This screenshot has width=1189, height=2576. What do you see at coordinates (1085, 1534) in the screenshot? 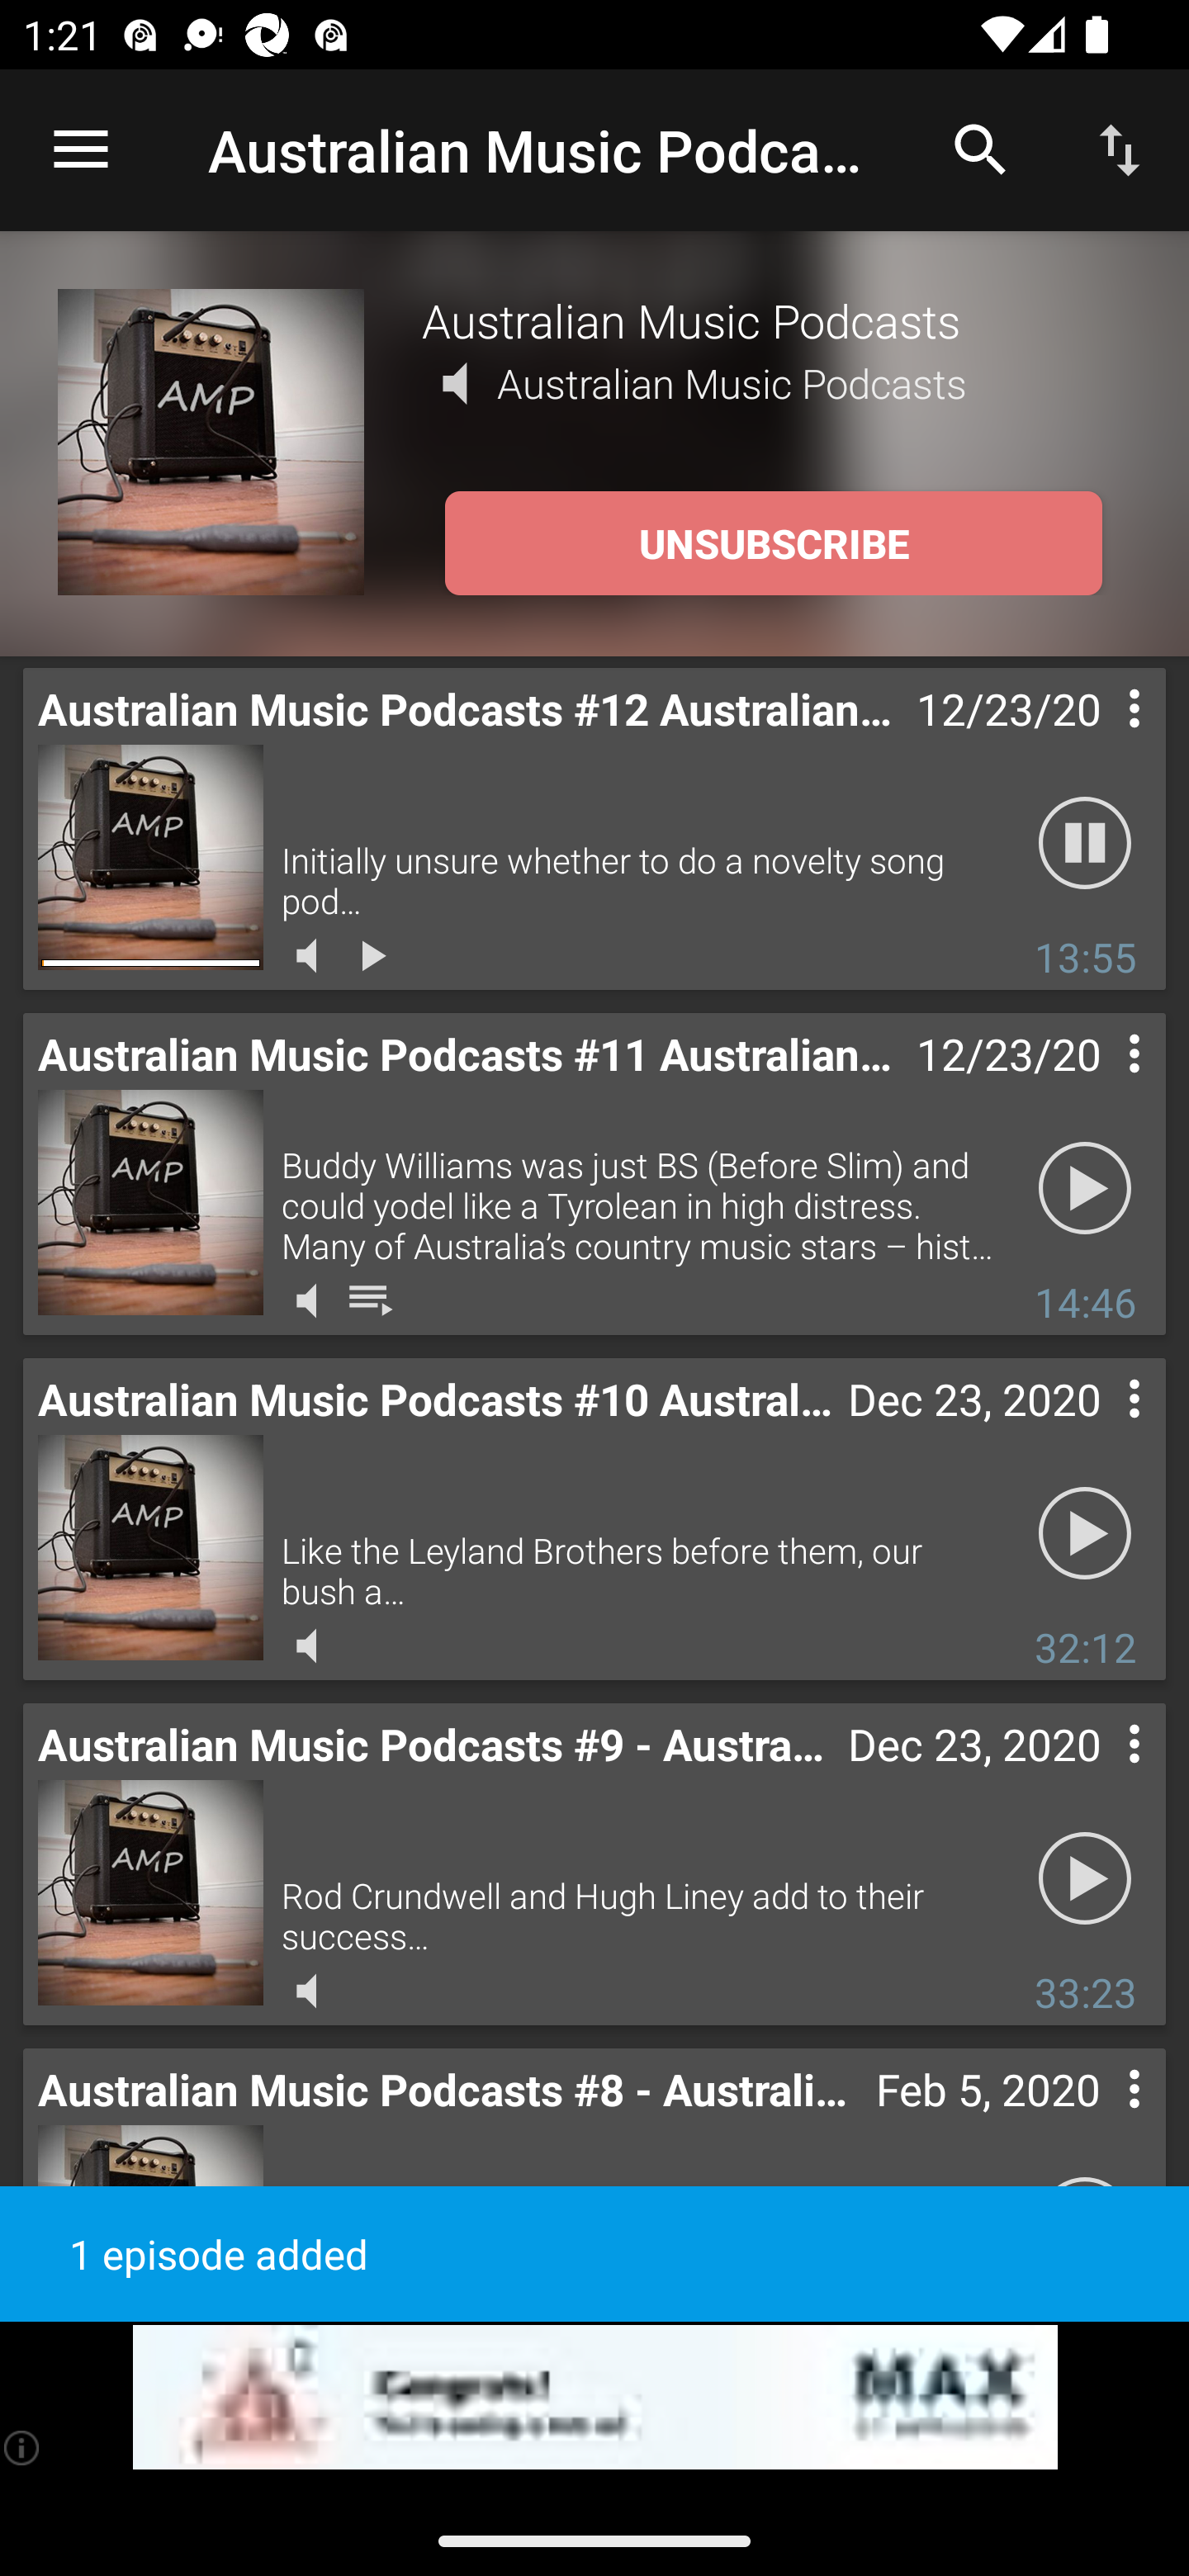
I see `Play` at bounding box center [1085, 1534].